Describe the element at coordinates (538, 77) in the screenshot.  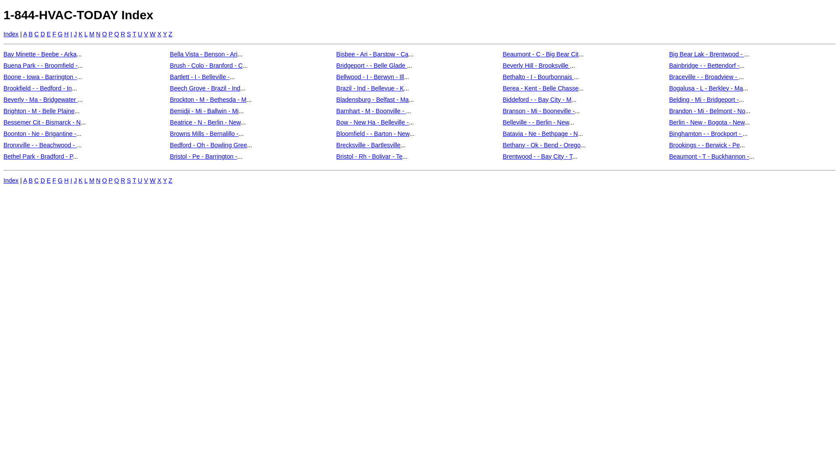
I see `Bethalto - I - Bourbonnais` at that location.